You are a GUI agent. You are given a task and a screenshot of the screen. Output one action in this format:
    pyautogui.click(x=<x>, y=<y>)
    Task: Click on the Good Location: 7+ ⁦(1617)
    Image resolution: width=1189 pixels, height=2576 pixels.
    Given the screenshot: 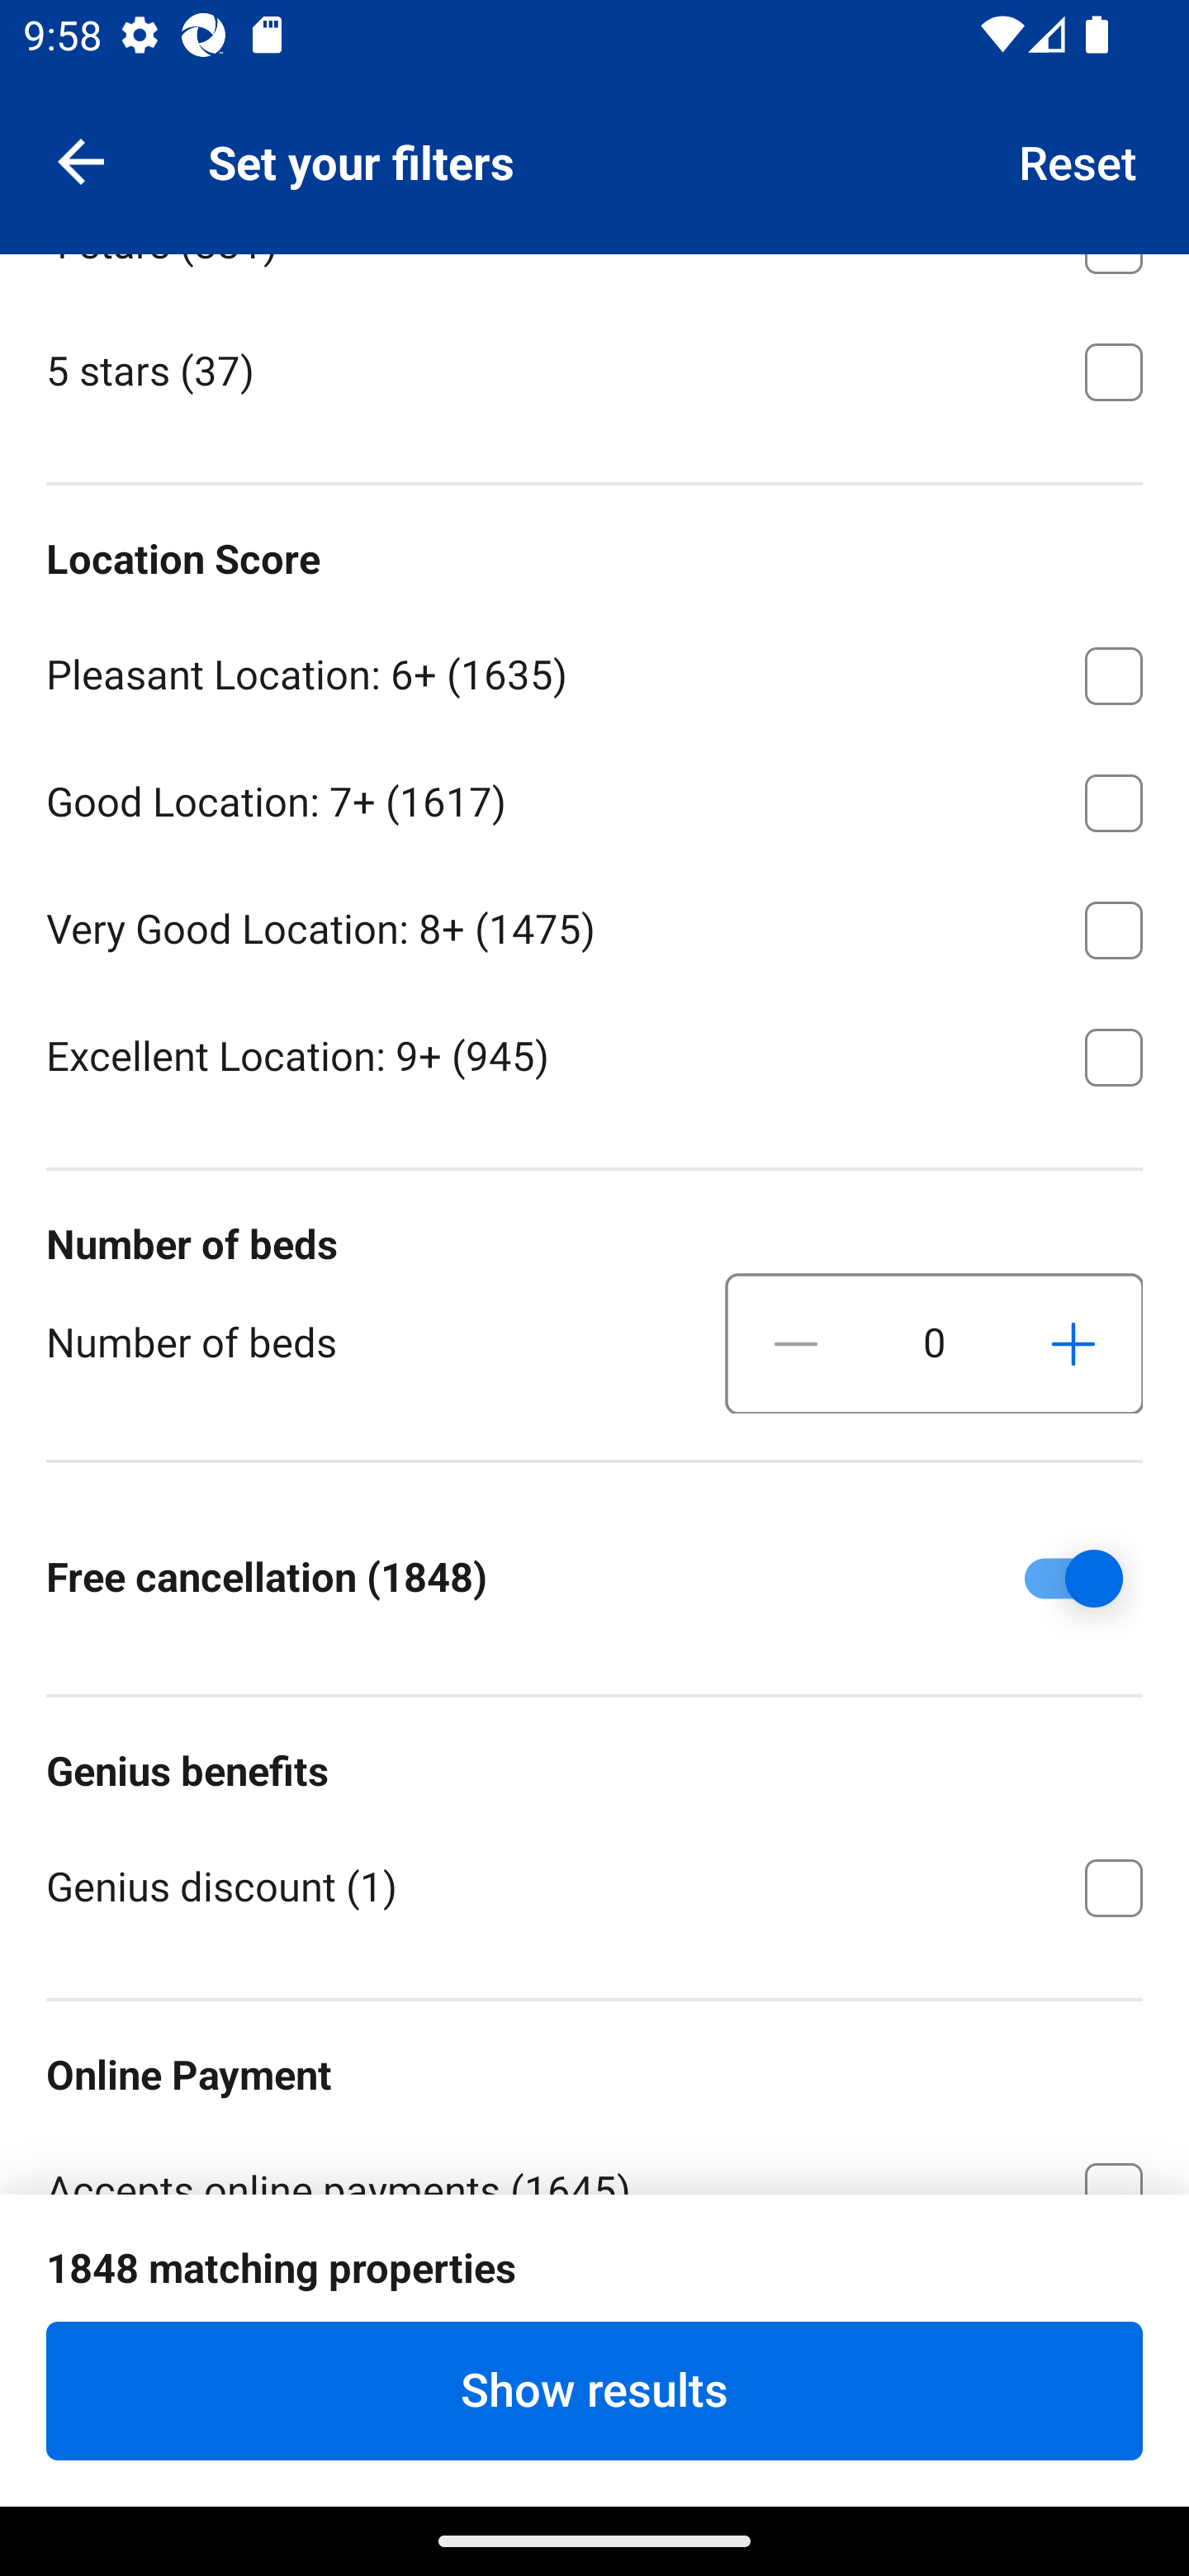 What is the action you would take?
    pyautogui.click(x=594, y=798)
    